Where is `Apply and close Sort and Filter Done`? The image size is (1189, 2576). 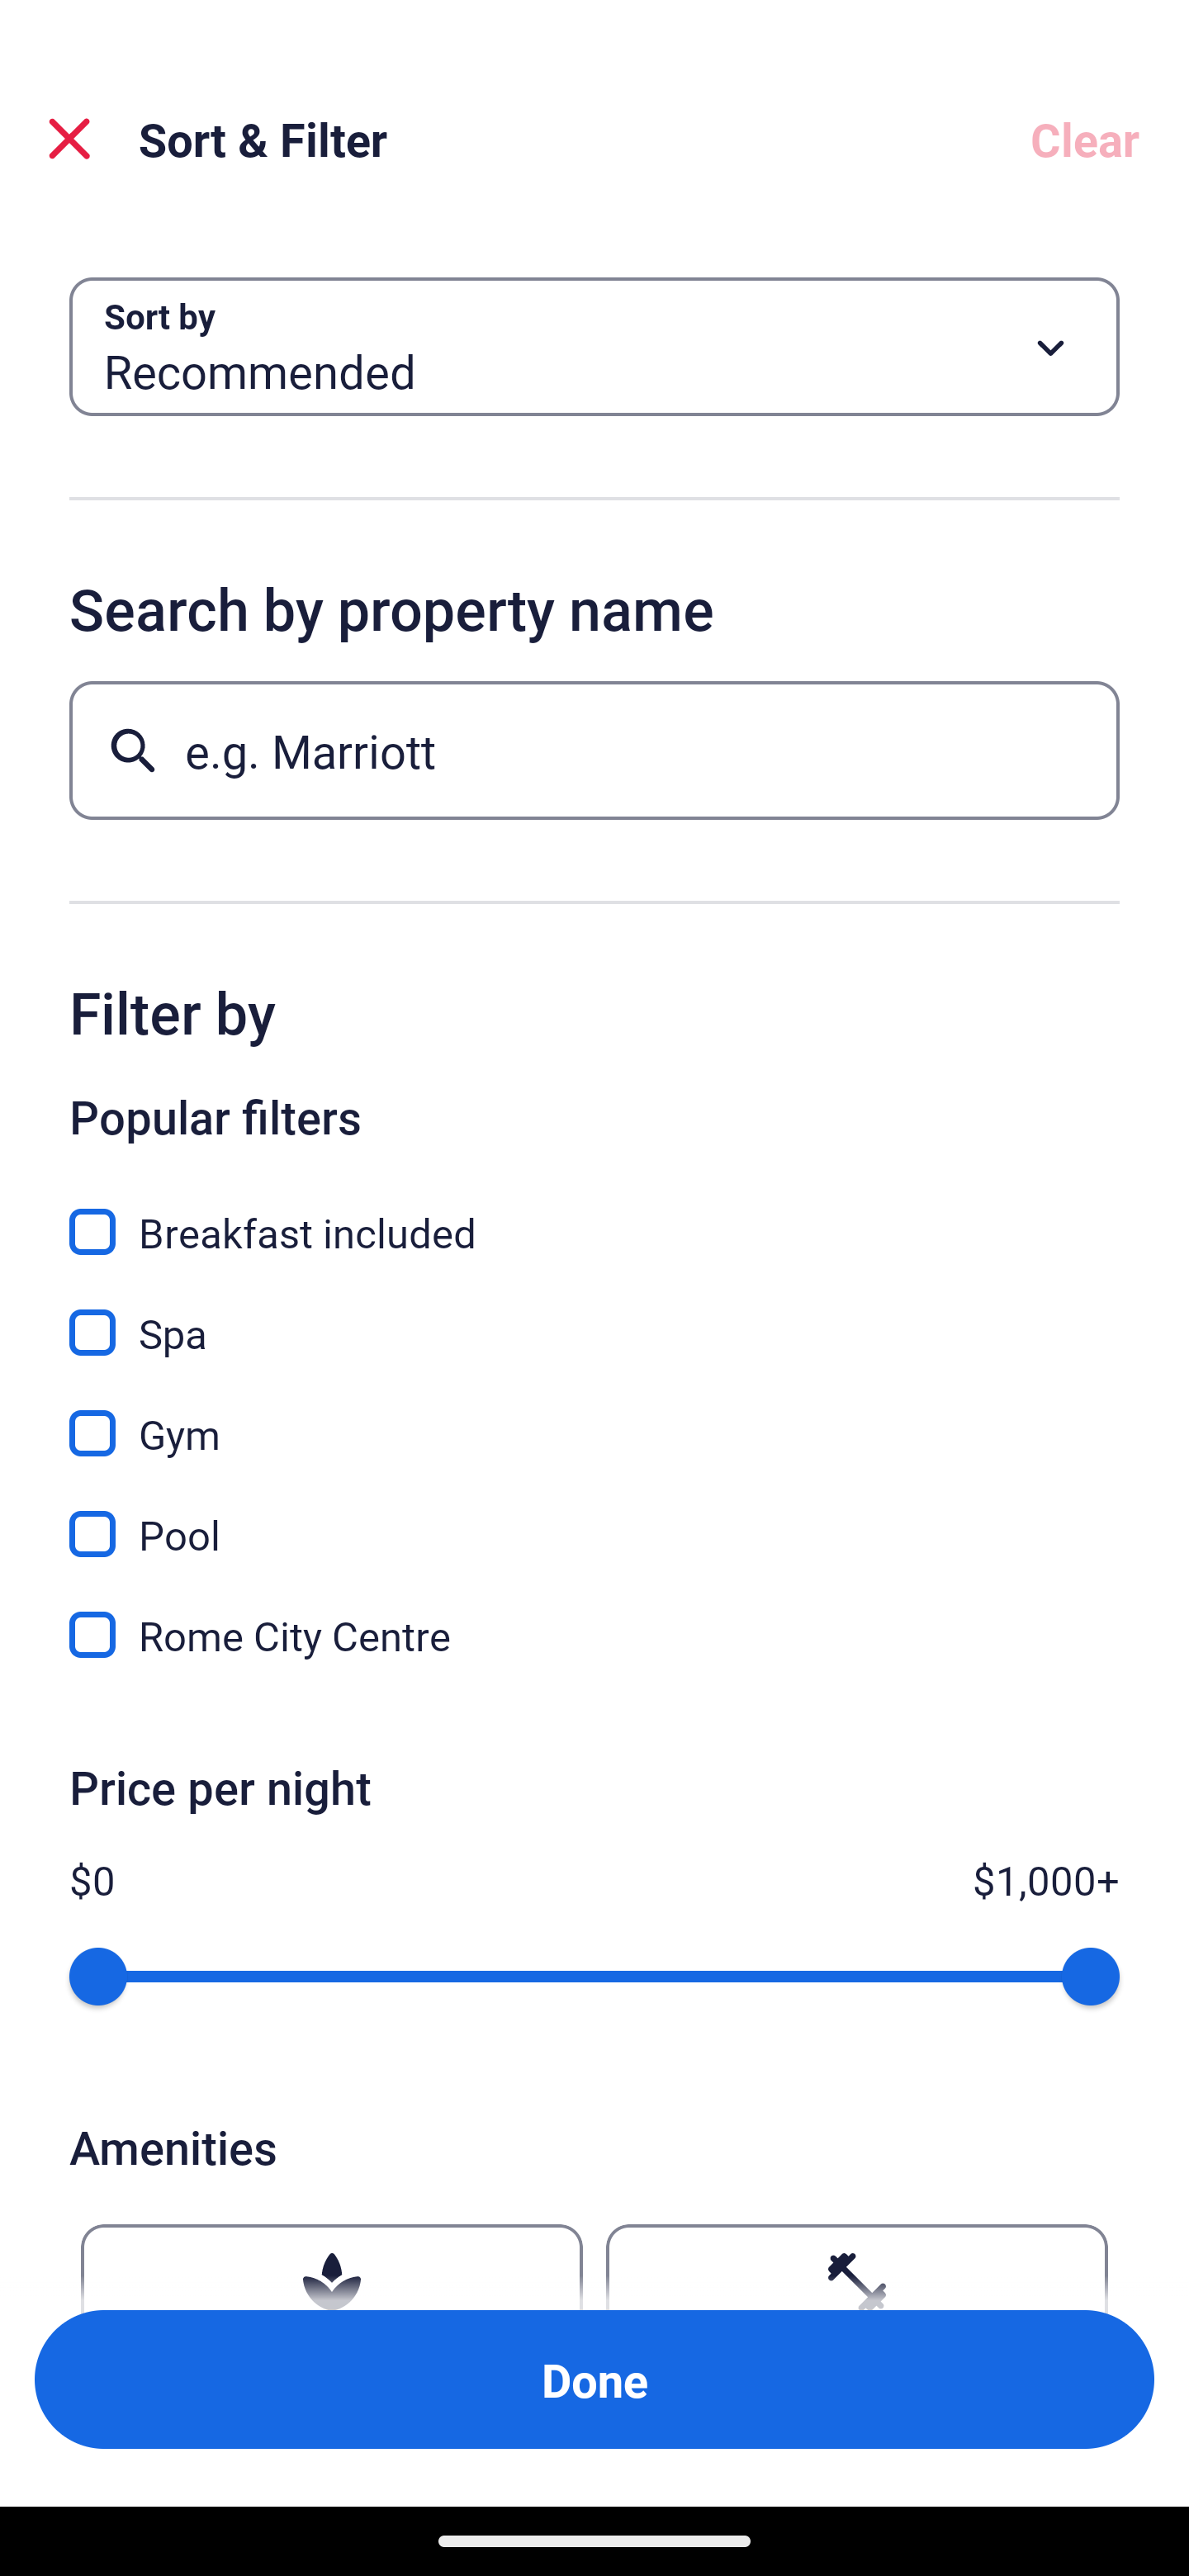
Apply and close Sort and Filter Done is located at coordinates (594, 2379).